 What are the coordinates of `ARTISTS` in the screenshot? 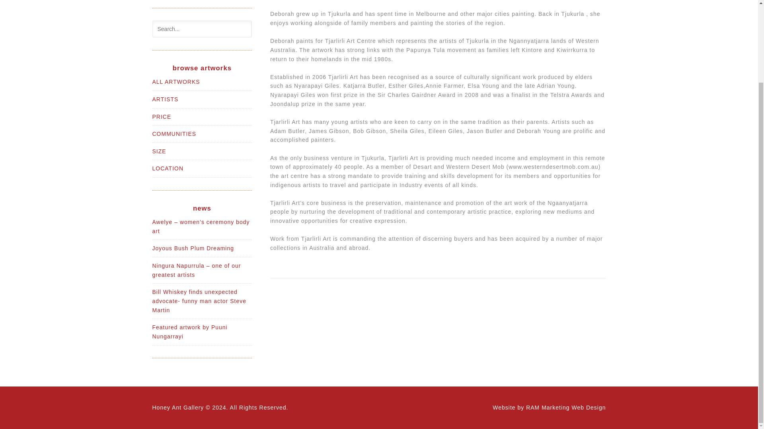 It's located at (165, 99).